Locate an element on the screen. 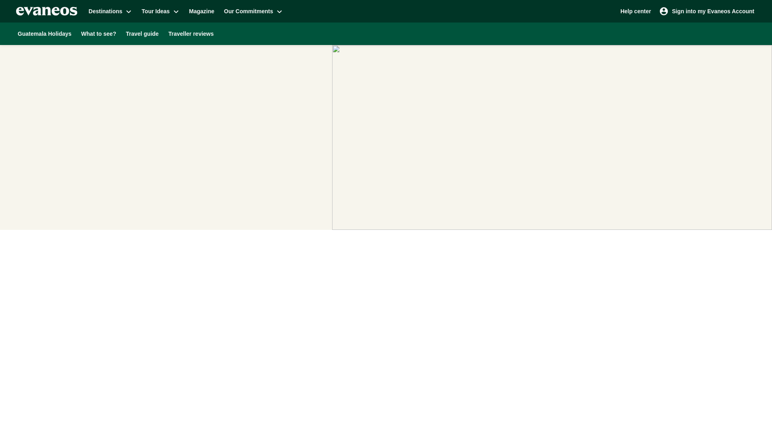 The image size is (772, 434). What to see? is located at coordinates (99, 33).